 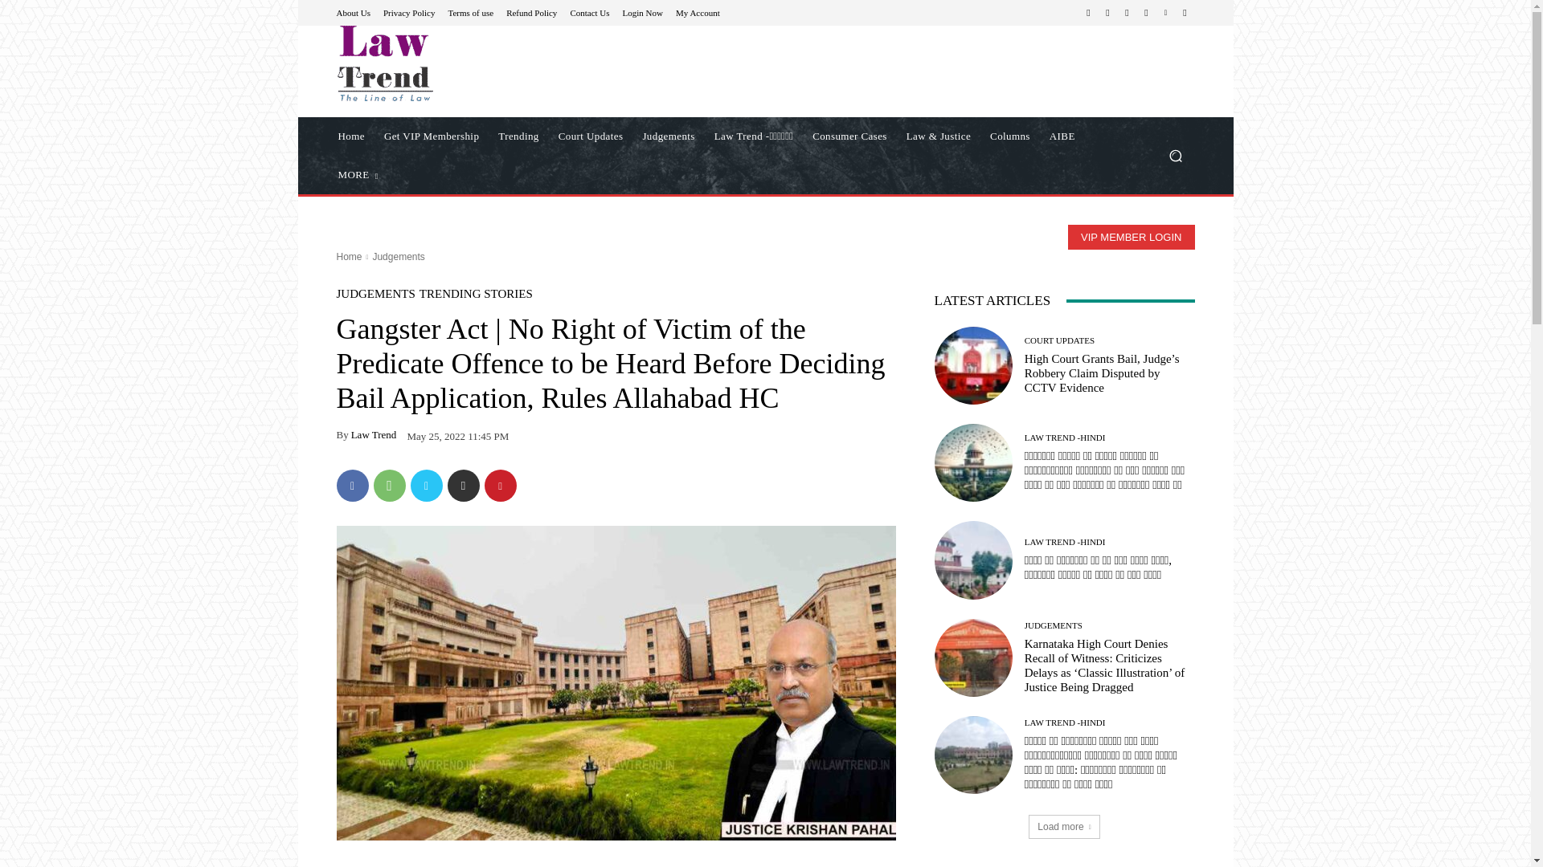 What do you see at coordinates (1185, 13) in the screenshot?
I see `Youtube` at bounding box center [1185, 13].